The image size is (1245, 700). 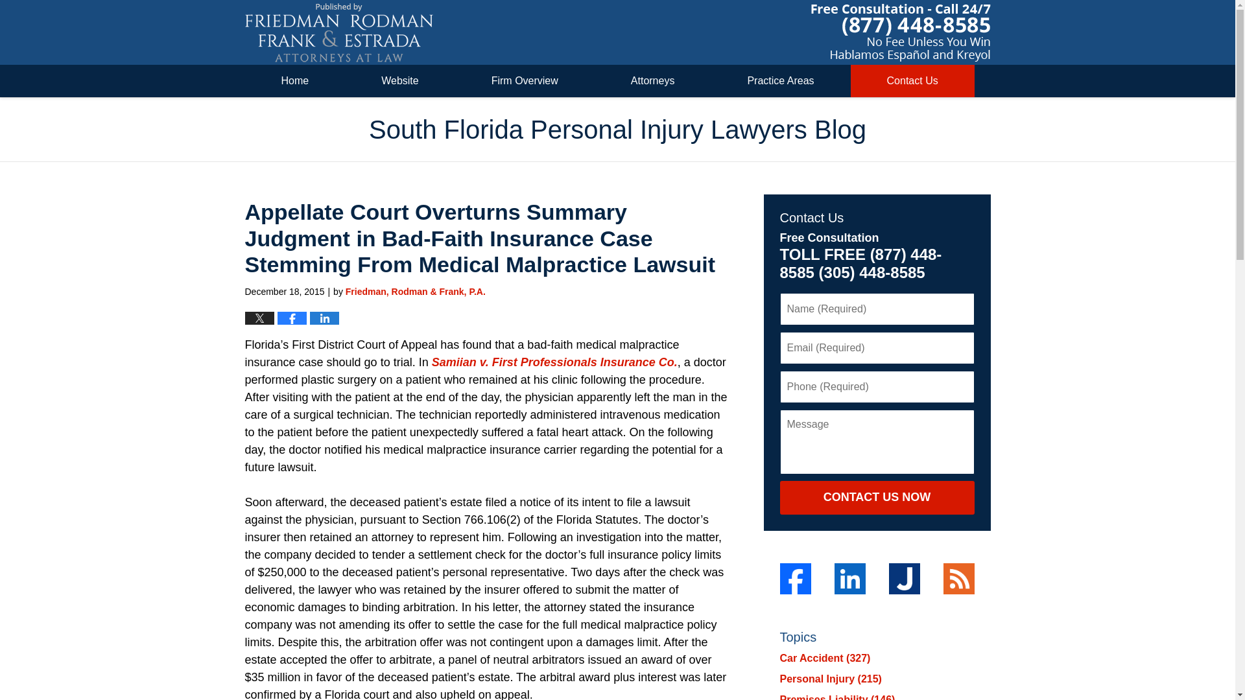 I want to click on Practice Areas, so click(x=781, y=81).